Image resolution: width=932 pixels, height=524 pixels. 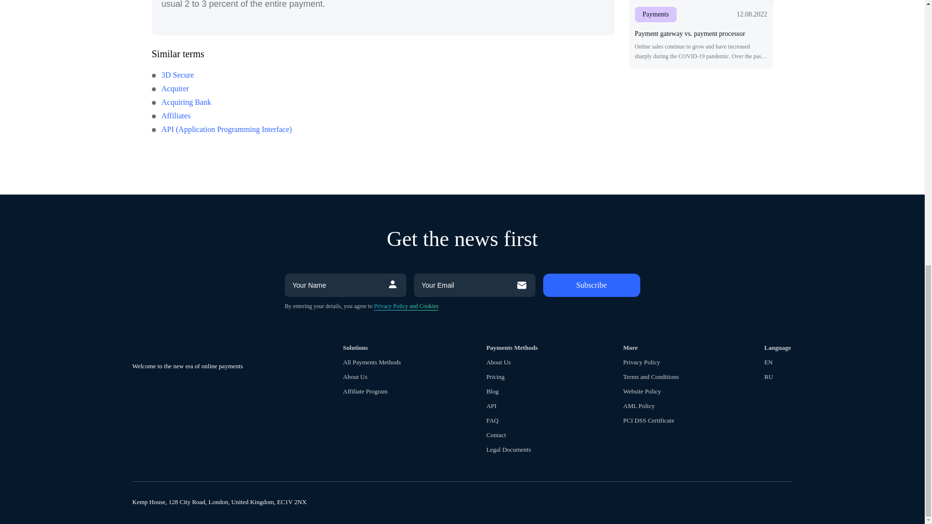 What do you see at coordinates (170, 115) in the screenshot?
I see `Affiliates` at bounding box center [170, 115].